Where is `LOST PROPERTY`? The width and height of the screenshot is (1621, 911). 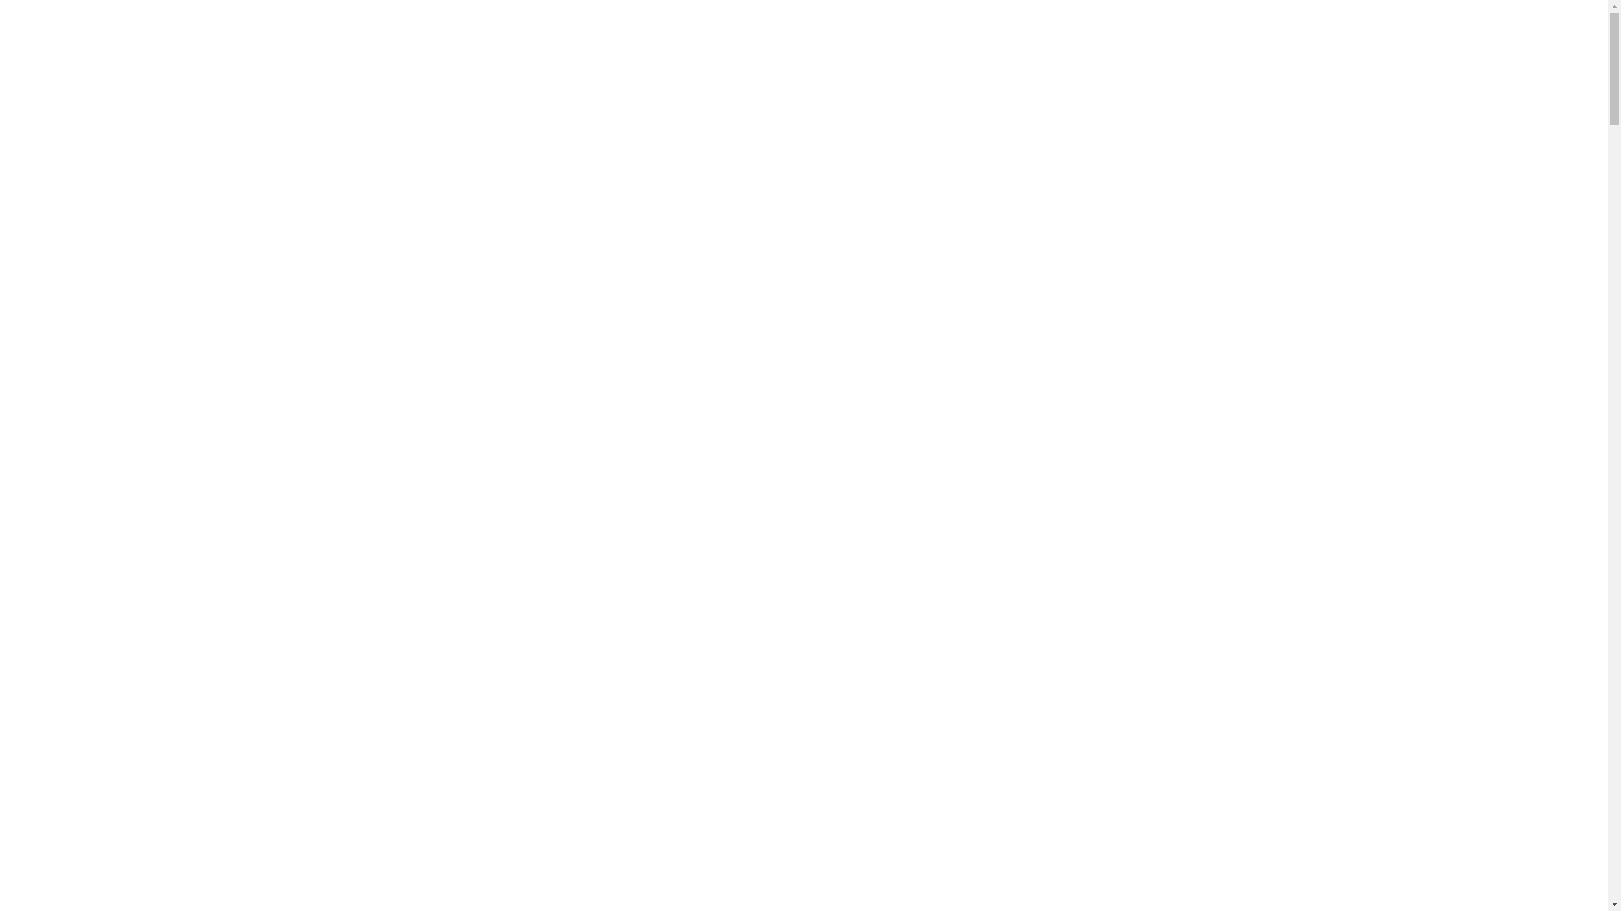
LOST PROPERTY is located at coordinates (1253, 34).